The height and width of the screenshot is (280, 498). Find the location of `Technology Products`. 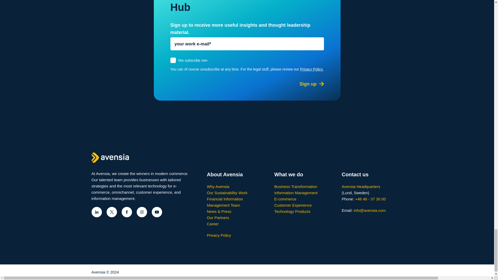

Technology Products is located at coordinates (292, 211).